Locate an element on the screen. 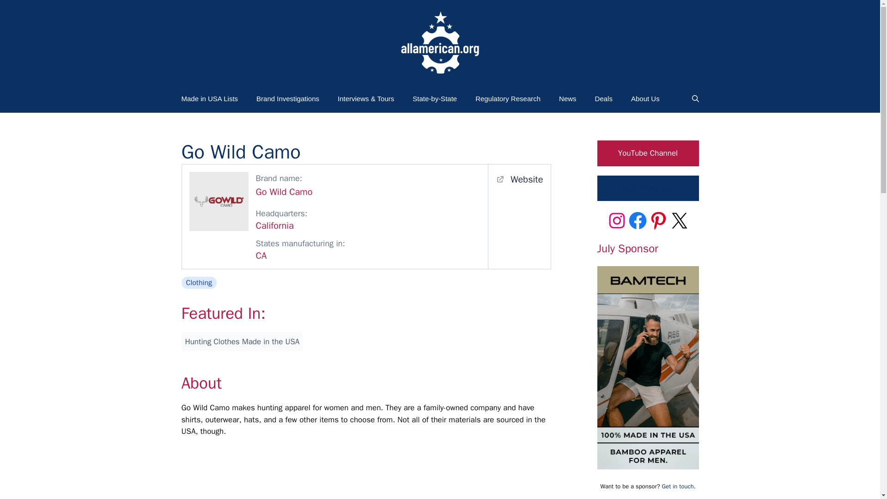  YouTube Channel is located at coordinates (648, 153).